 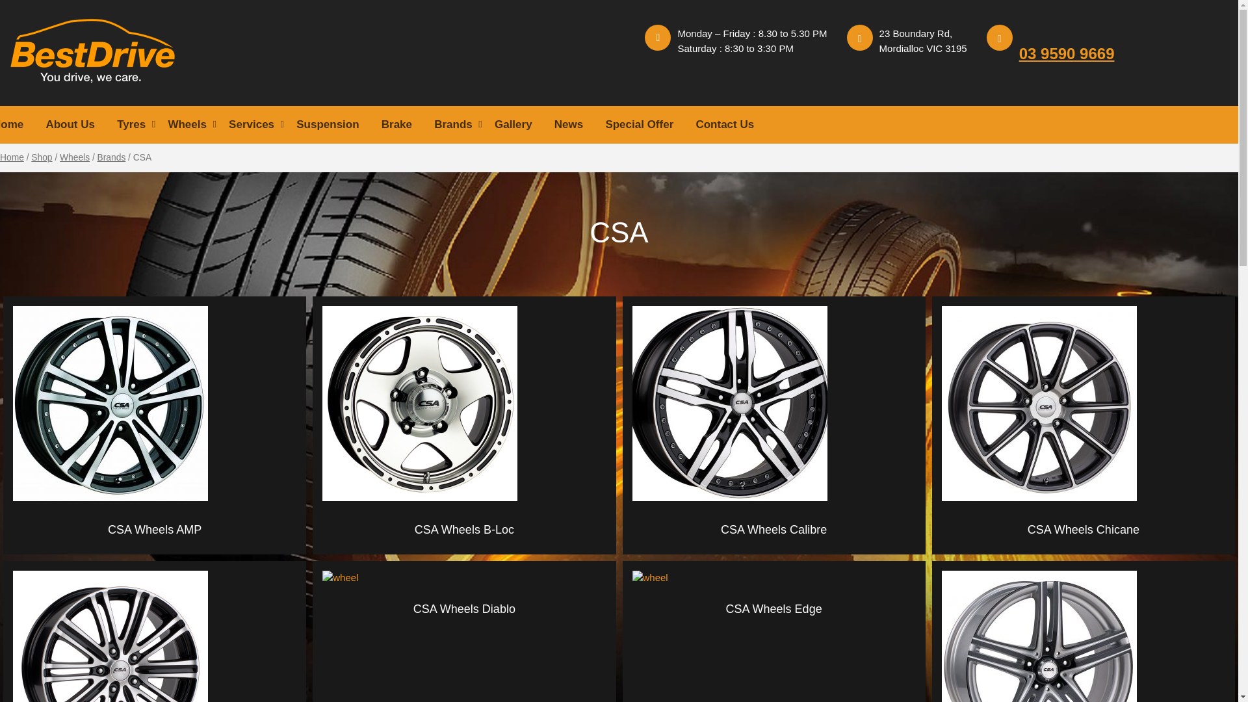 What do you see at coordinates (640, 125) in the screenshot?
I see `Special Offer` at bounding box center [640, 125].